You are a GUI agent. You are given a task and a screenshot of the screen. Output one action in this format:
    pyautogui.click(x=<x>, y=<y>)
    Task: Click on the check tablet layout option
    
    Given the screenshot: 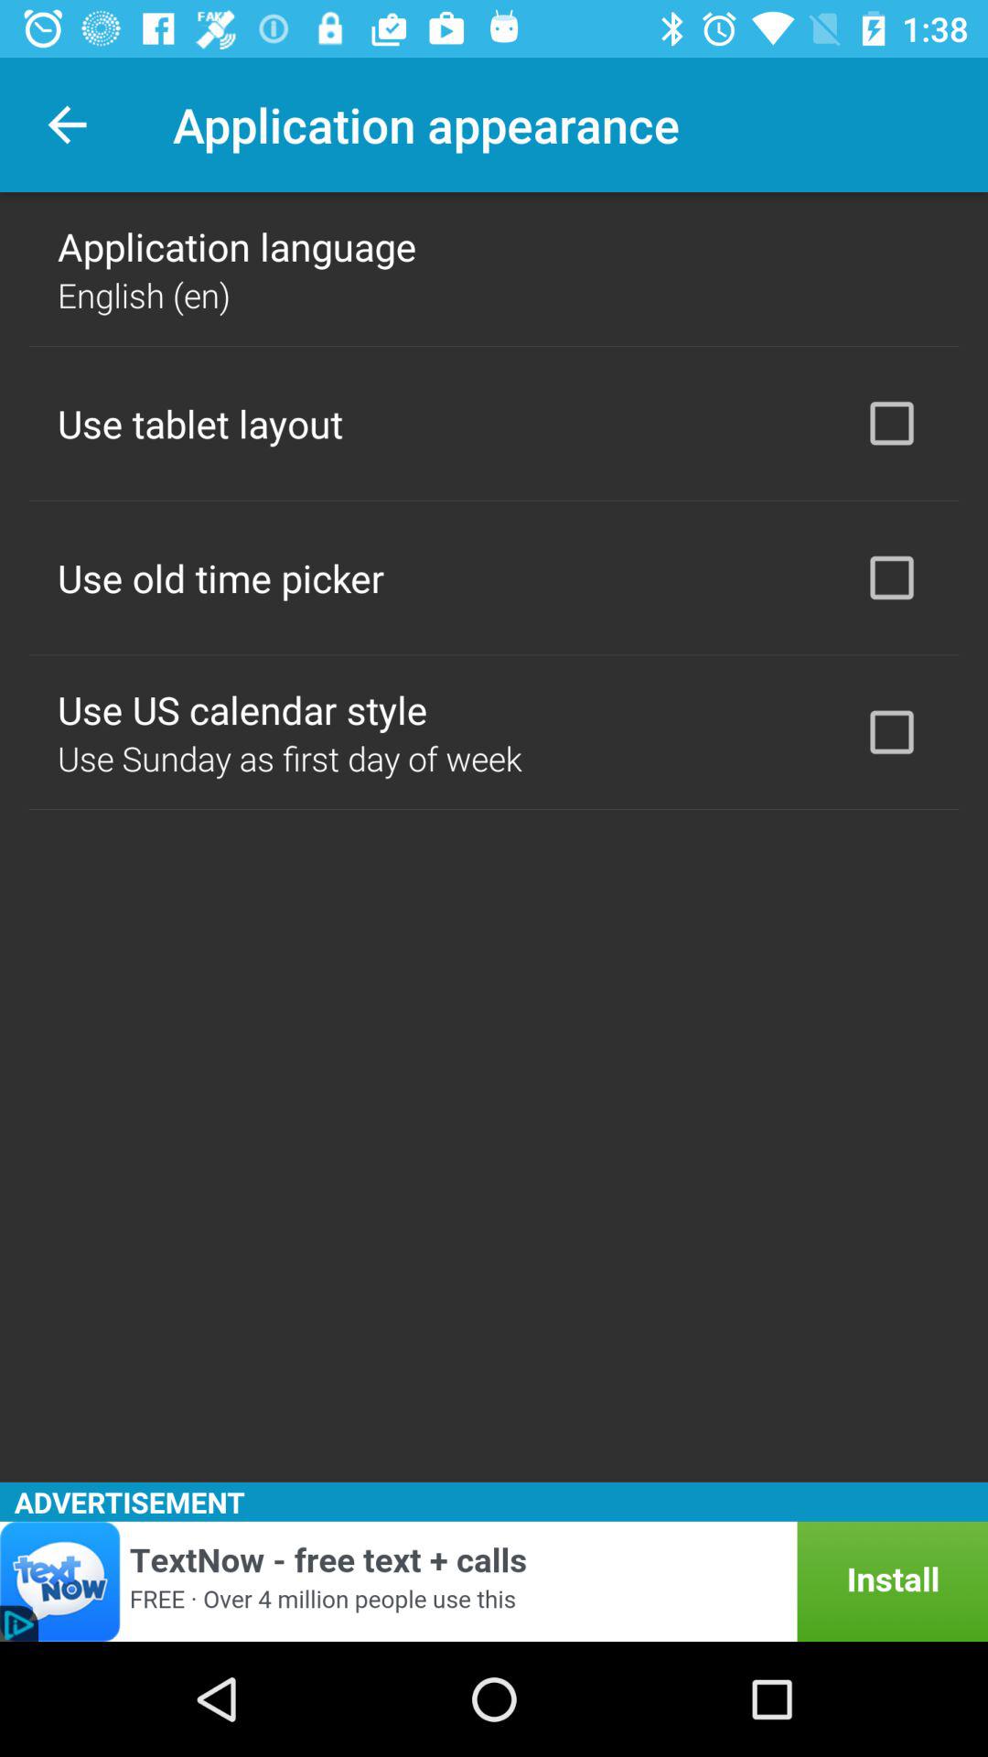 What is the action you would take?
    pyautogui.click(x=892, y=423)
    